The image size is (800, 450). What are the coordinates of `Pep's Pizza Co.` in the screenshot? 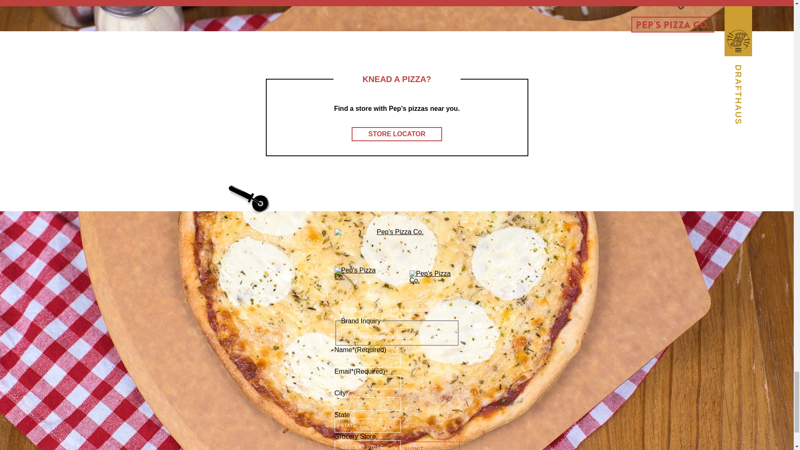 It's located at (397, 240).